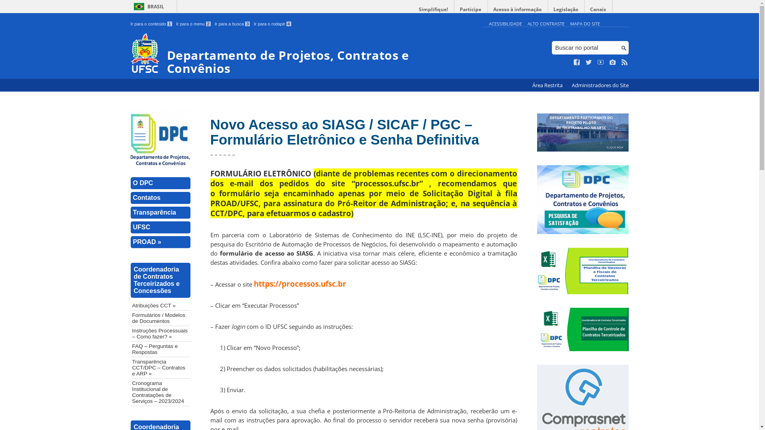  Describe the element at coordinates (433, 10) in the screenshot. I see `Simplifique!` at that location.